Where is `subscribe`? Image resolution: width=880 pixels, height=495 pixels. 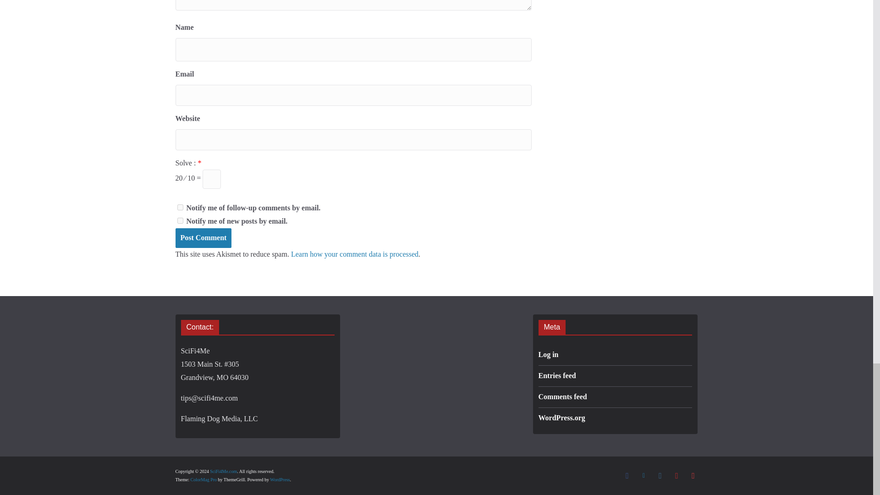 subscribe is located at coordinates (180, 221).